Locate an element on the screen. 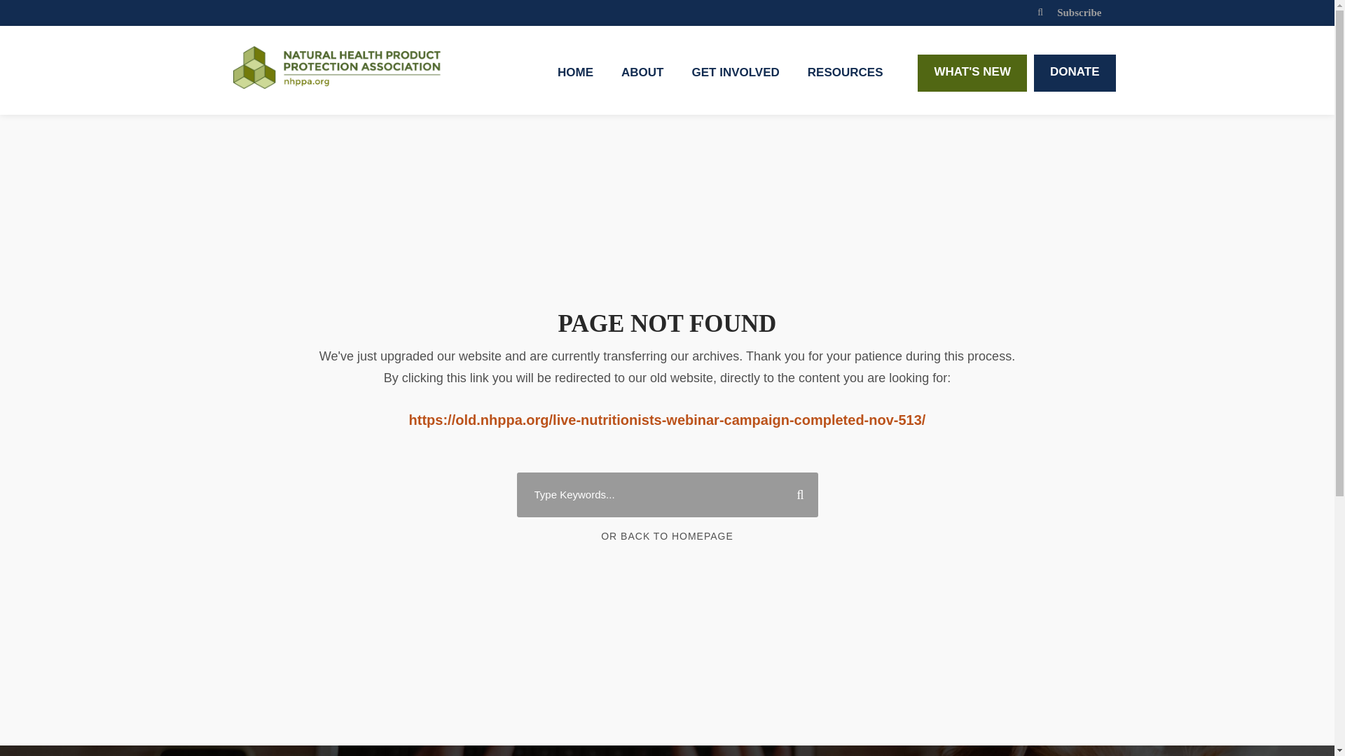 The image size is (1345, 756). RESOURCES is located at coordinates (846, 79).